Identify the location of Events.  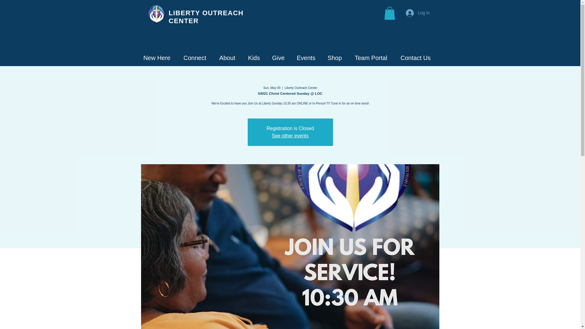
(306, 57).